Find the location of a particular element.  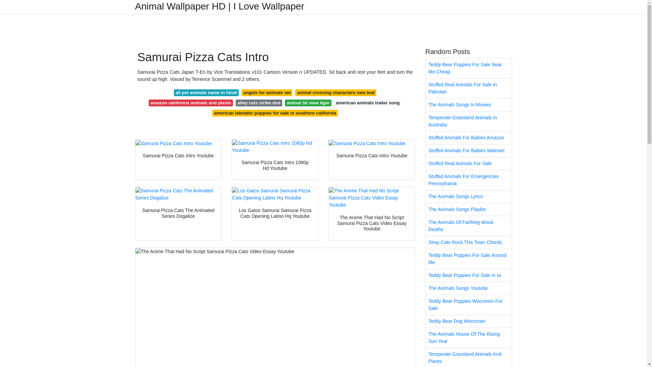

angels for animals vet is located at coordinates (267, 92).